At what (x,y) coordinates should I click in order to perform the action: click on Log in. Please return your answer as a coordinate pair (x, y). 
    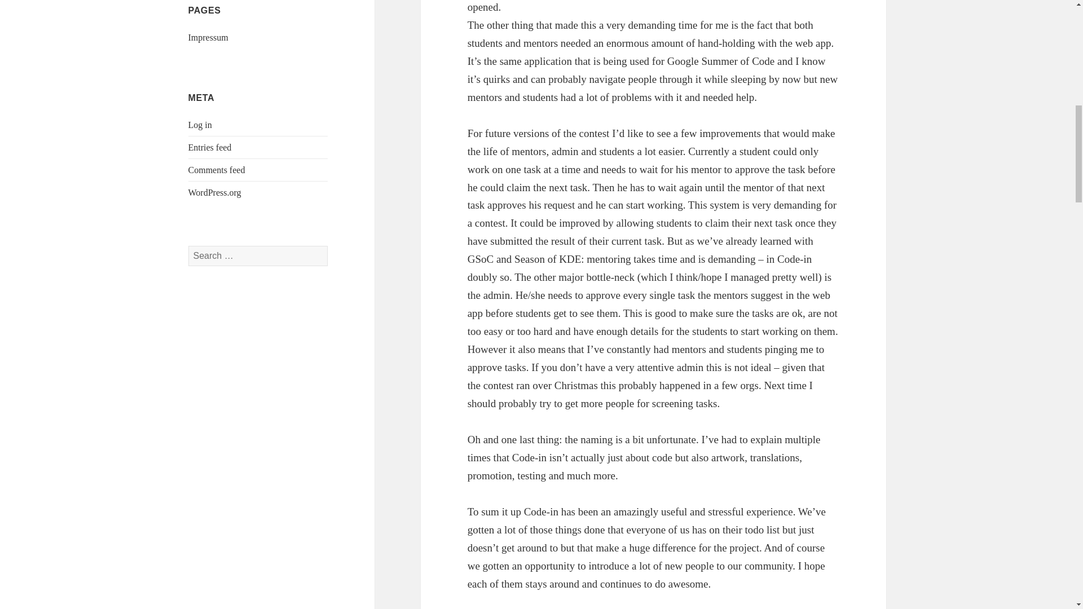
    Looking at the image, I should click on (200, 125).